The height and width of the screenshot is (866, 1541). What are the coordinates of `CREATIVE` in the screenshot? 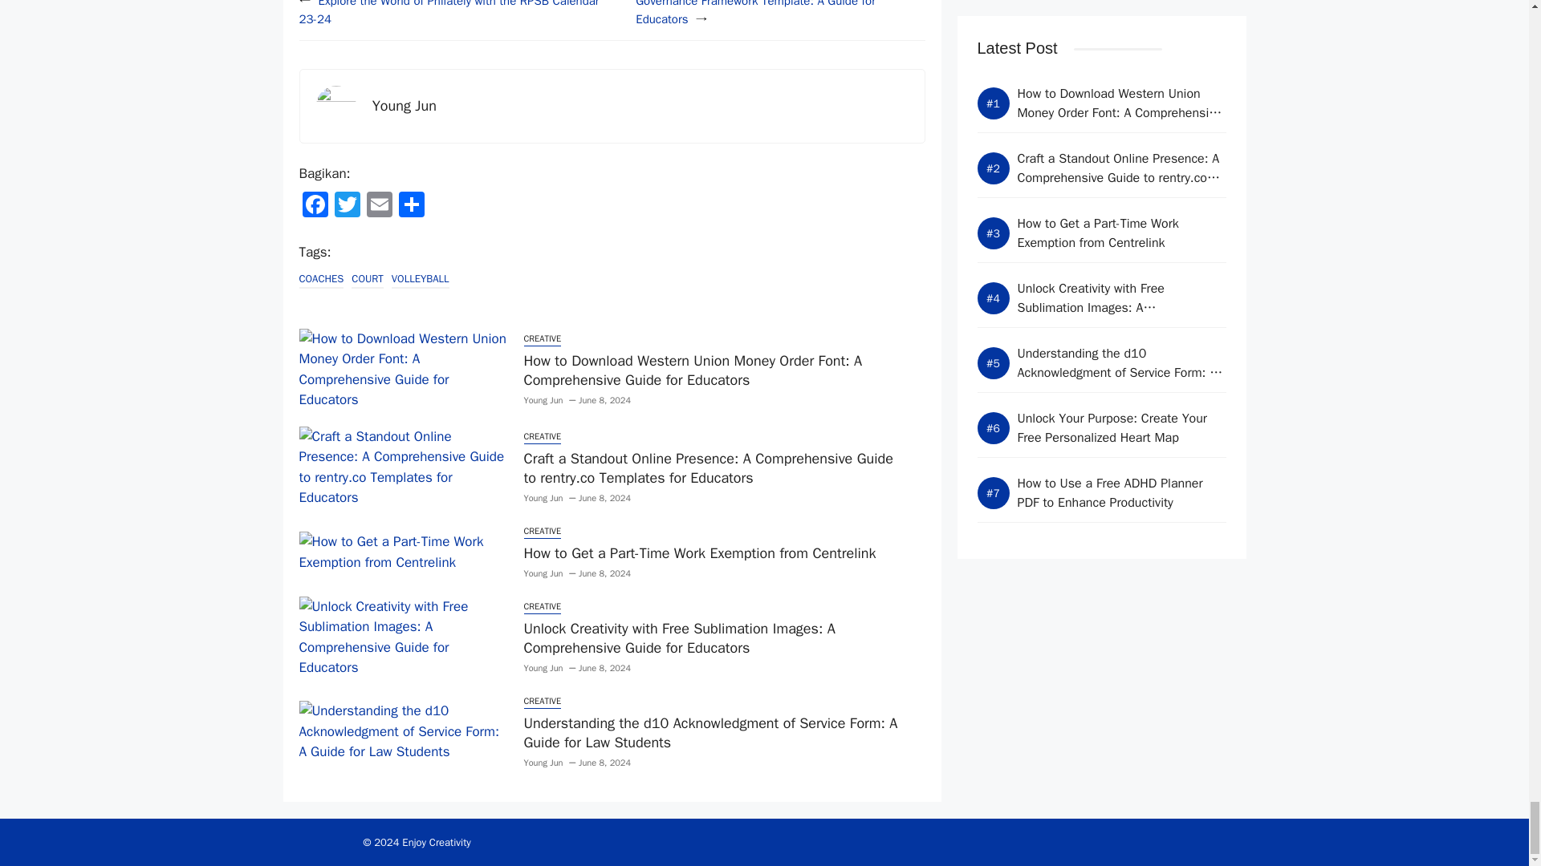 It's located at (542, 607).